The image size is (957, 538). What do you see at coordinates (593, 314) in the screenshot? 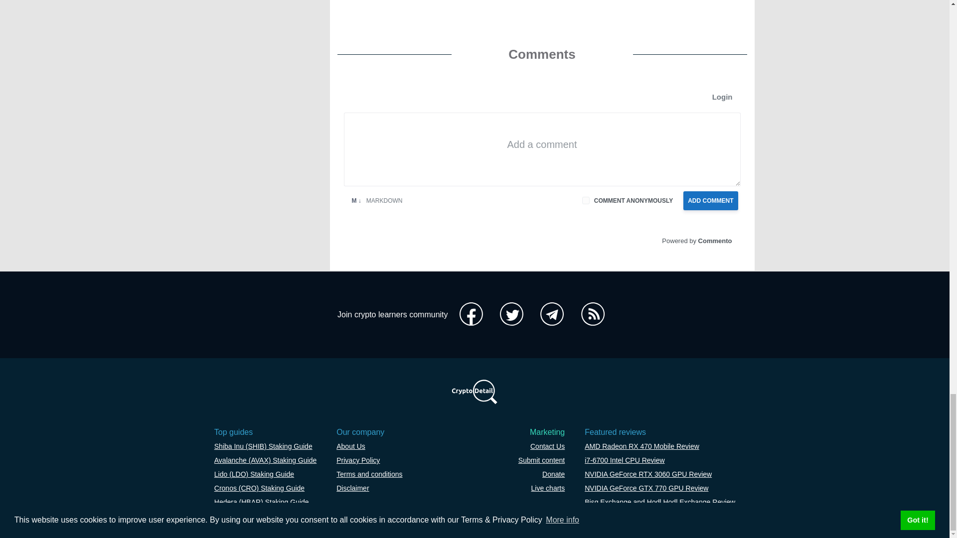
I see `RSS` at bounding box center [593, 314].